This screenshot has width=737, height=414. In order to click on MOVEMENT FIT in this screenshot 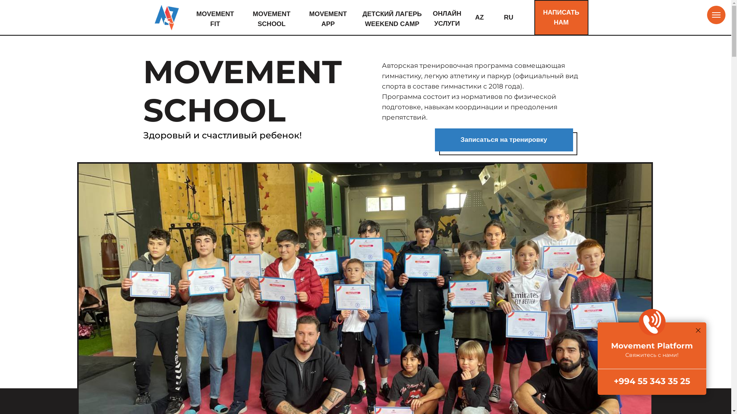, I will do `click(215, 19)`.